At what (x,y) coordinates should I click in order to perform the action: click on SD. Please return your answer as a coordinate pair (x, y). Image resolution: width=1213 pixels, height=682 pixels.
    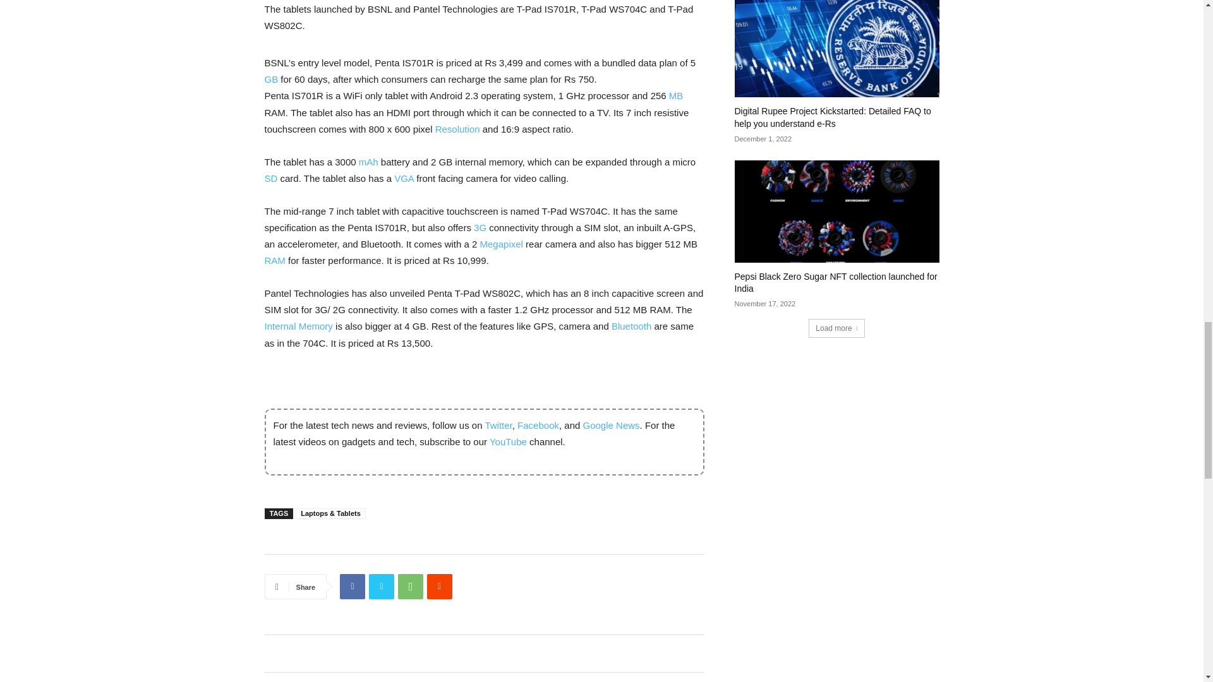
    Looking at the image, I should click on (270, 178).